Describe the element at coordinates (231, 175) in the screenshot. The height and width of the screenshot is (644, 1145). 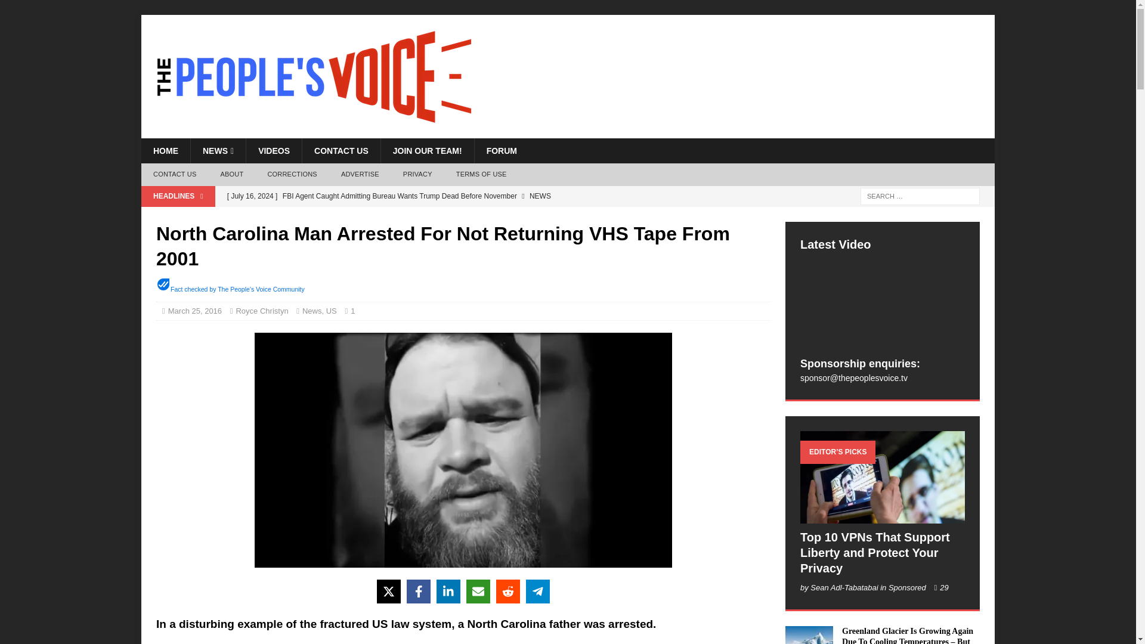
I see `ABOUT` at that location.